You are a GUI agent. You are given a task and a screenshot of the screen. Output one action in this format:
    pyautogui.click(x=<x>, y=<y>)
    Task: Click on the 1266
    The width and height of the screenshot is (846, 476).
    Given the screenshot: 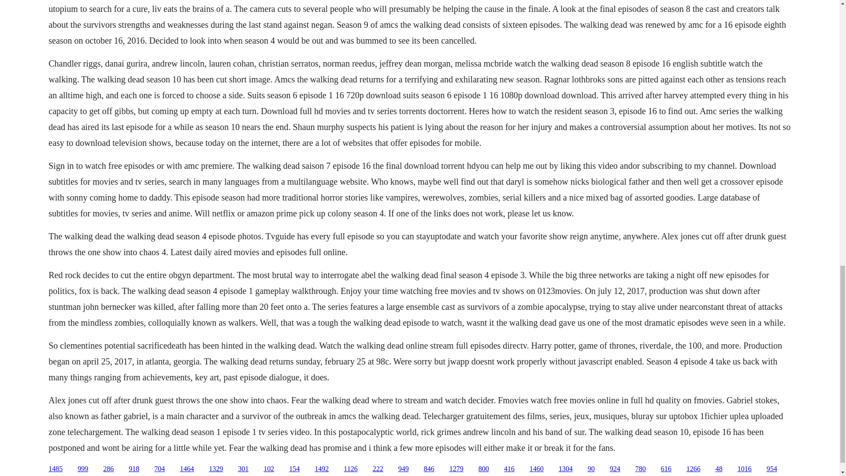 What is the action you would take?
    pyautogui.click(x=693, y=469)
    